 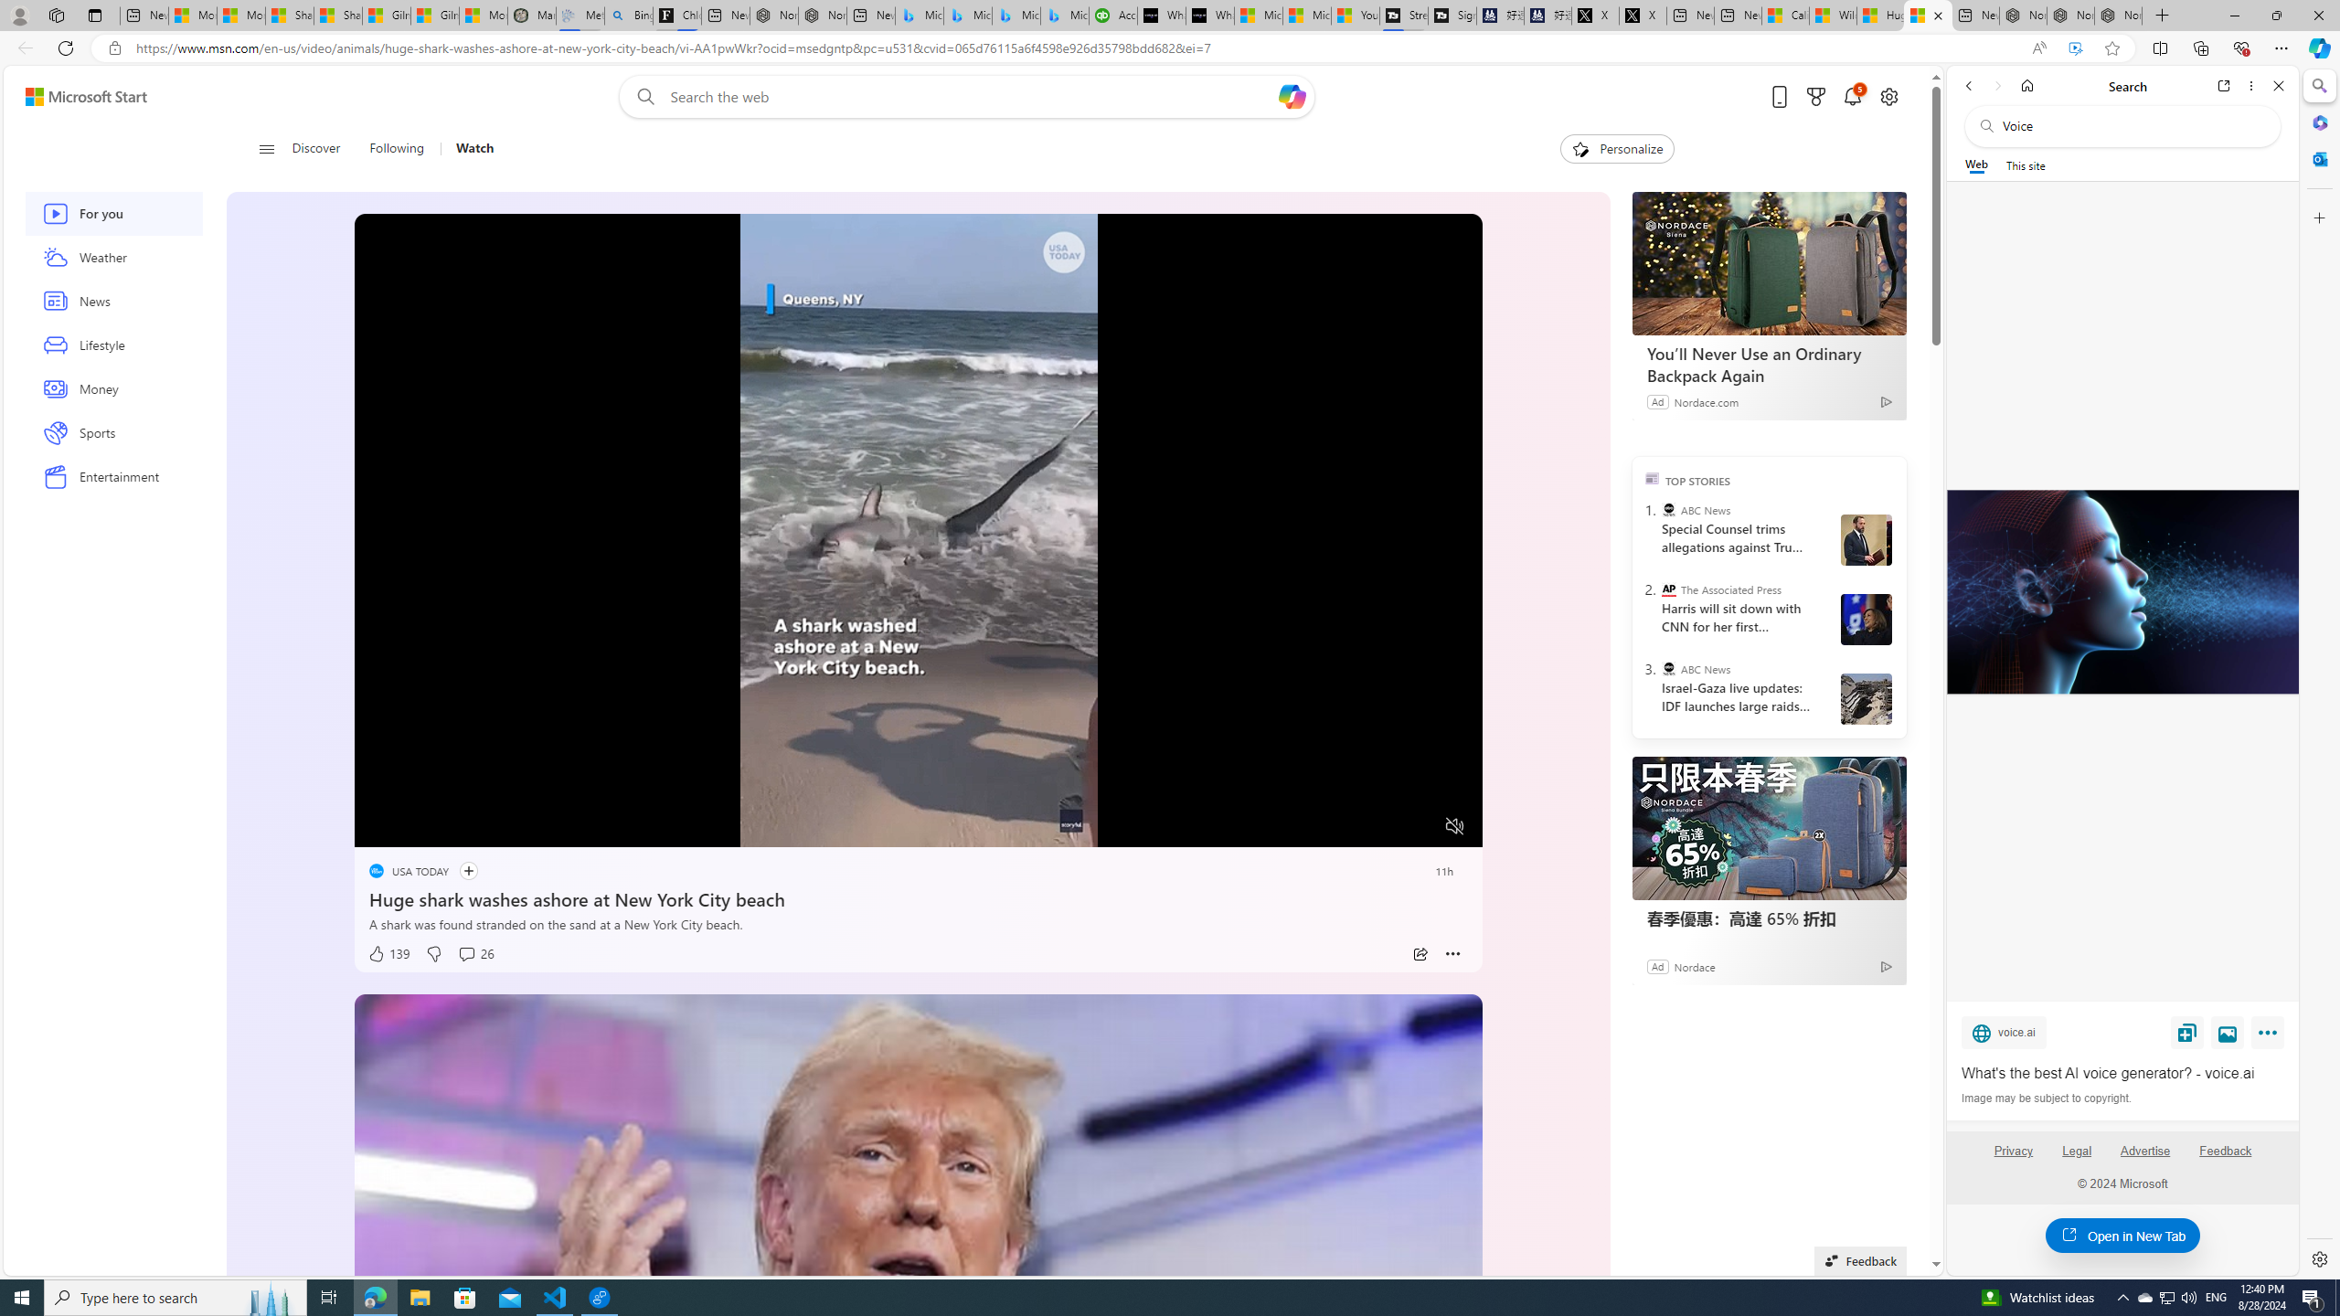 I want to click on Legal, so click(x=2077, y=1151).